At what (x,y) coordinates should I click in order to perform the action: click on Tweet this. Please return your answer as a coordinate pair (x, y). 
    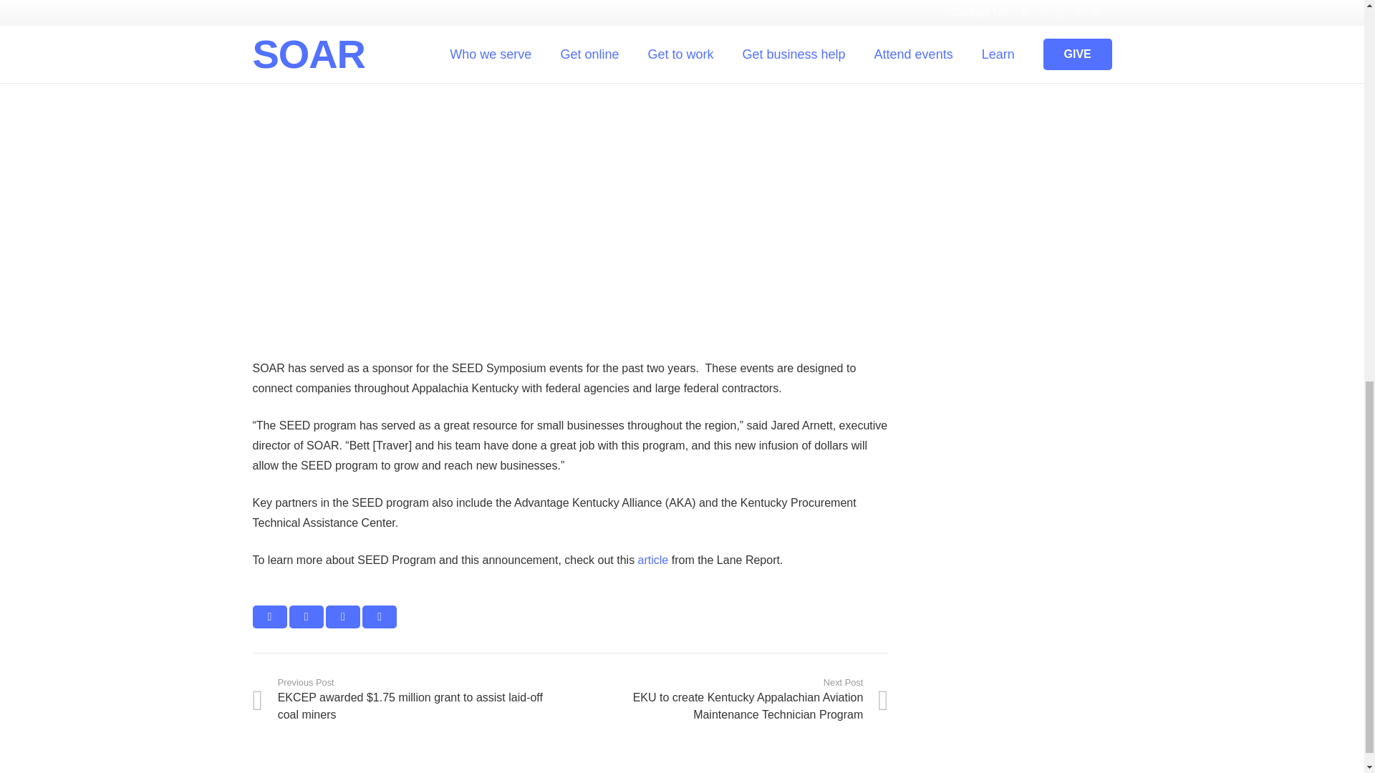
    Looking at the image, I should click on (343, 617).